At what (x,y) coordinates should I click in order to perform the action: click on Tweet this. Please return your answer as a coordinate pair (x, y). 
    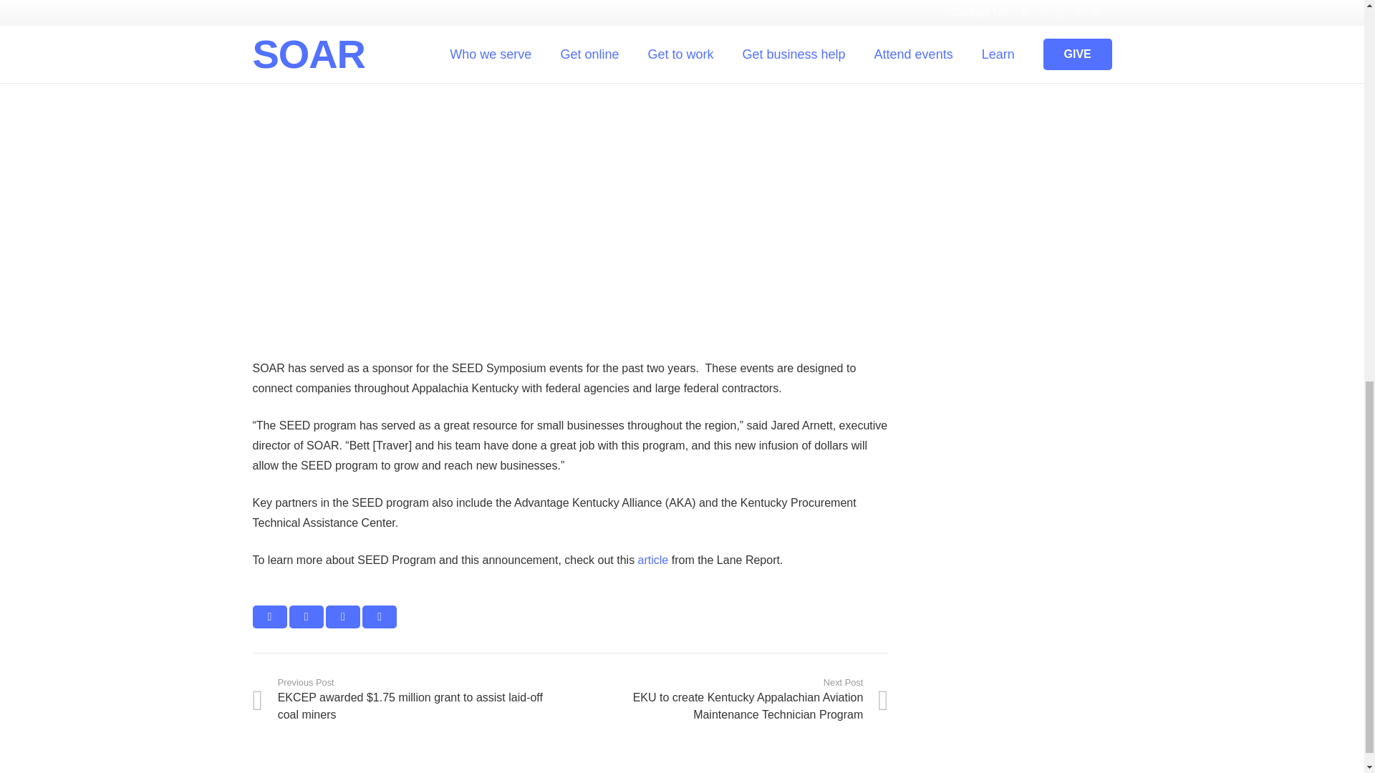
    Looking at the image, I should click on (343, 617).